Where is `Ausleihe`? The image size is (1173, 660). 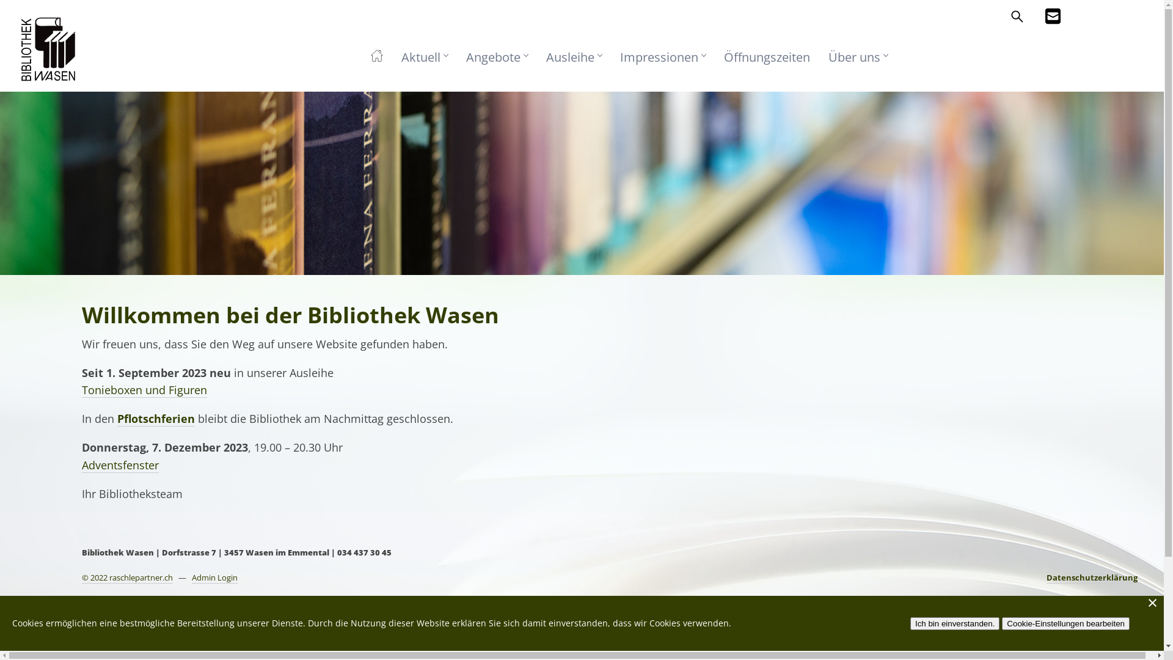 Ausleihe is located at coordinates (574, 54).